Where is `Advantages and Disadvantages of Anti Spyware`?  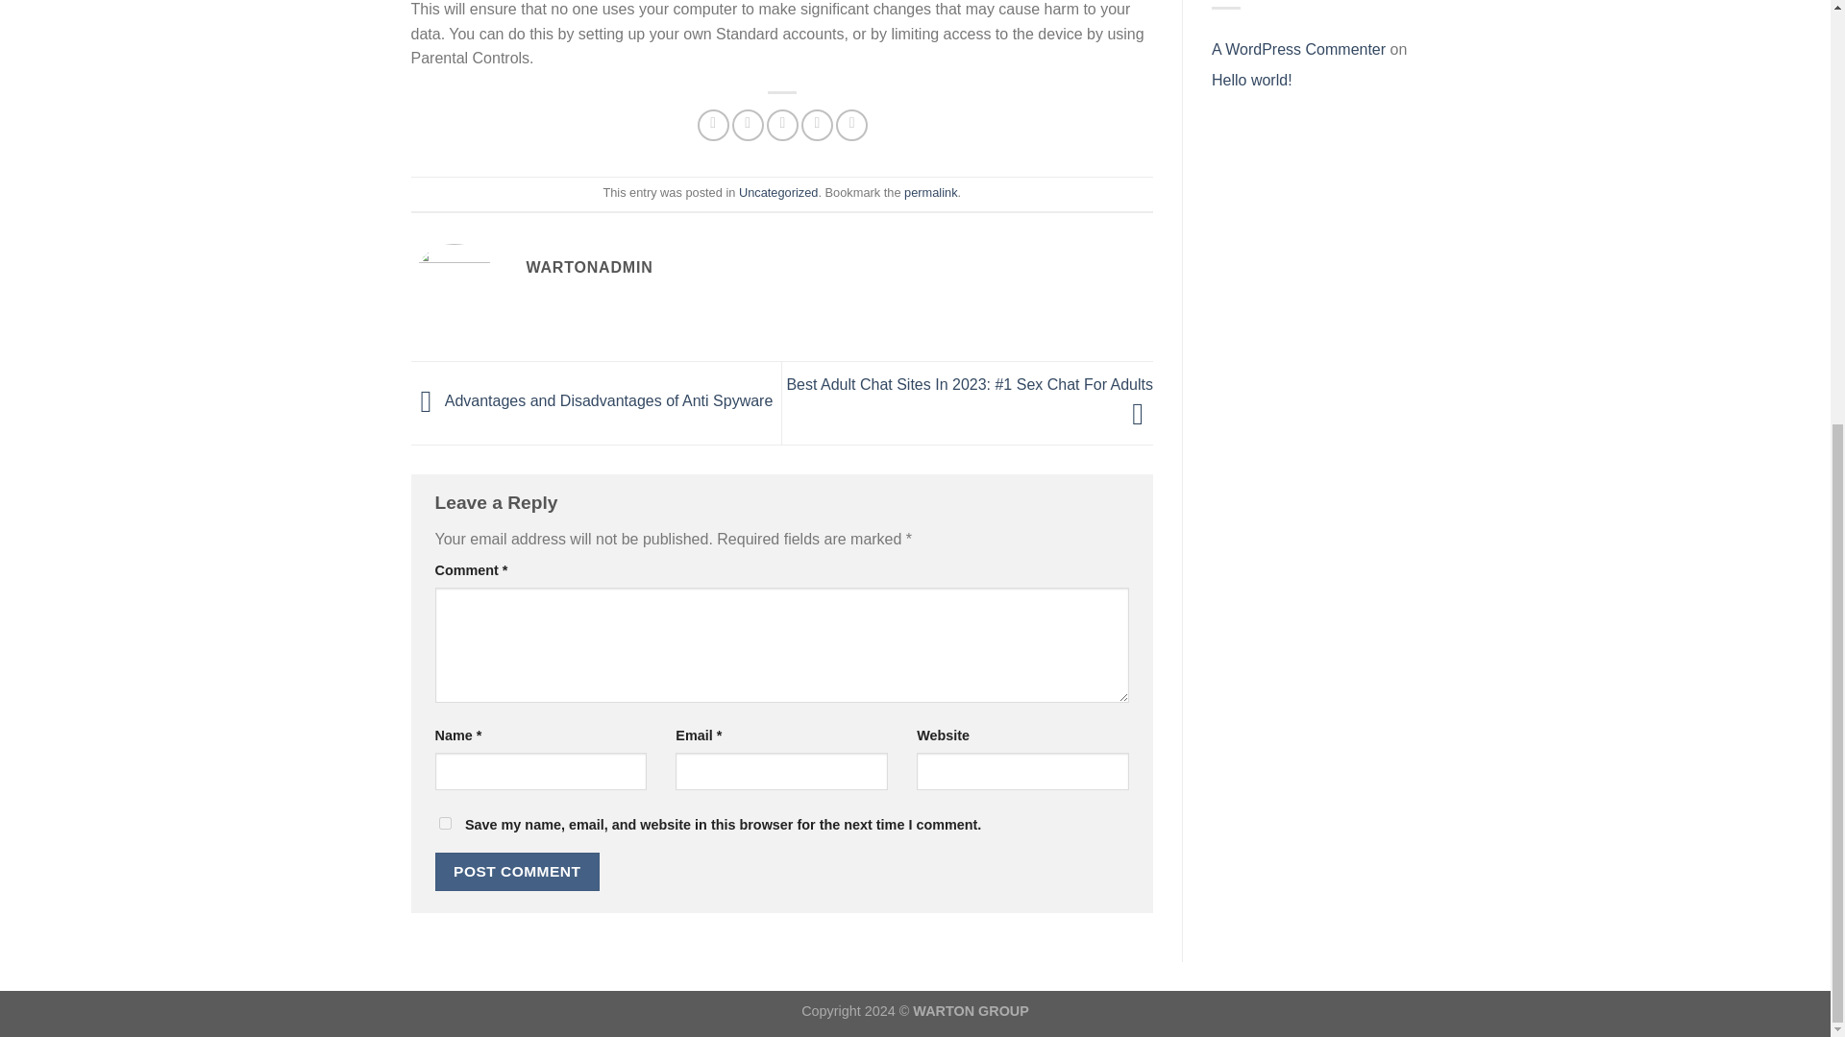
Advantages and Disadvantages of Anti Spyware is located at coordinates (592, 401).